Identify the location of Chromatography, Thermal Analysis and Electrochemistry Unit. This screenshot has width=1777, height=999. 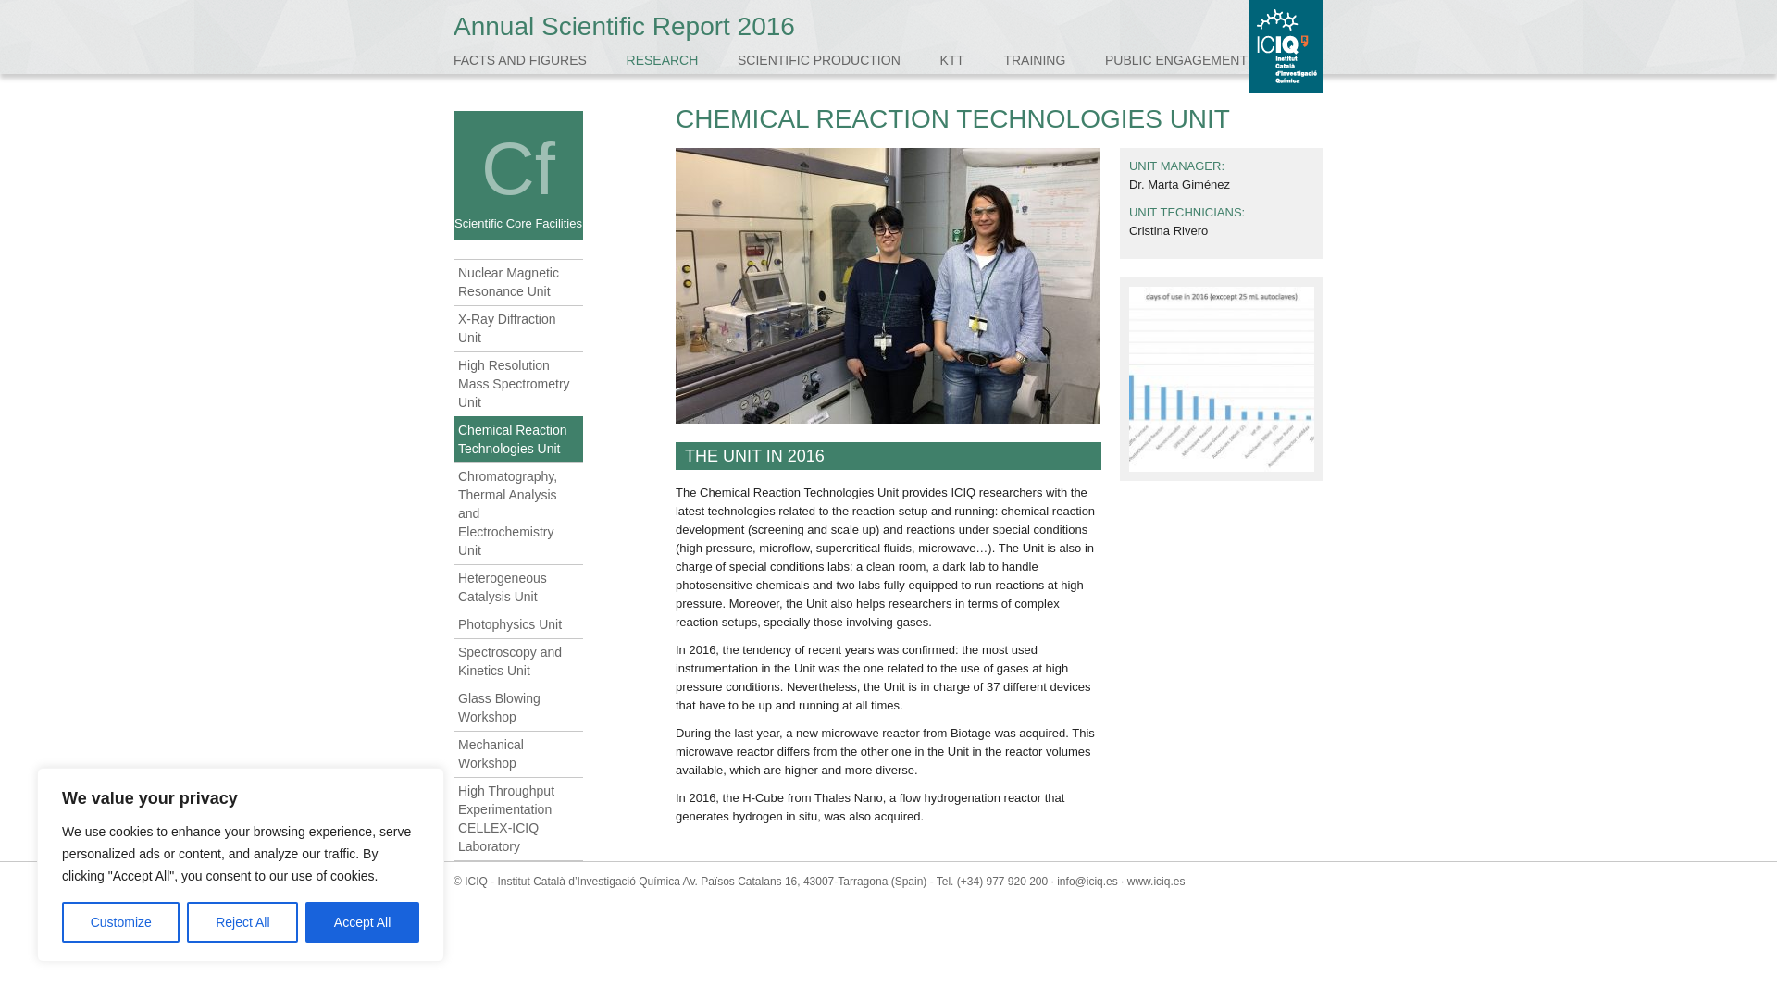
(517, 513).